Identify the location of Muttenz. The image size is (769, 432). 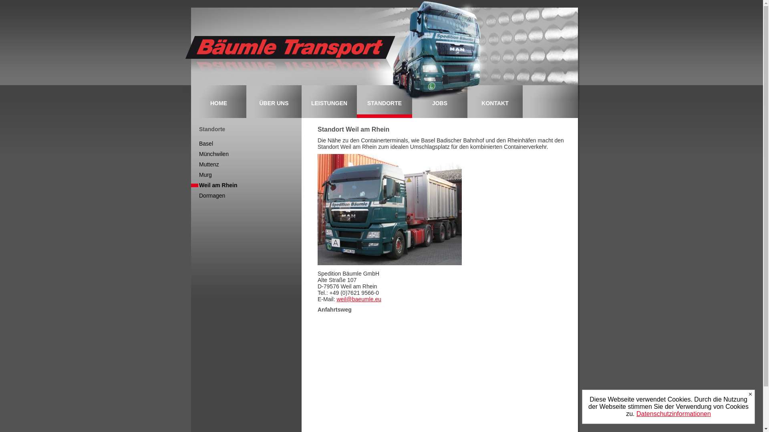
(205, 164).